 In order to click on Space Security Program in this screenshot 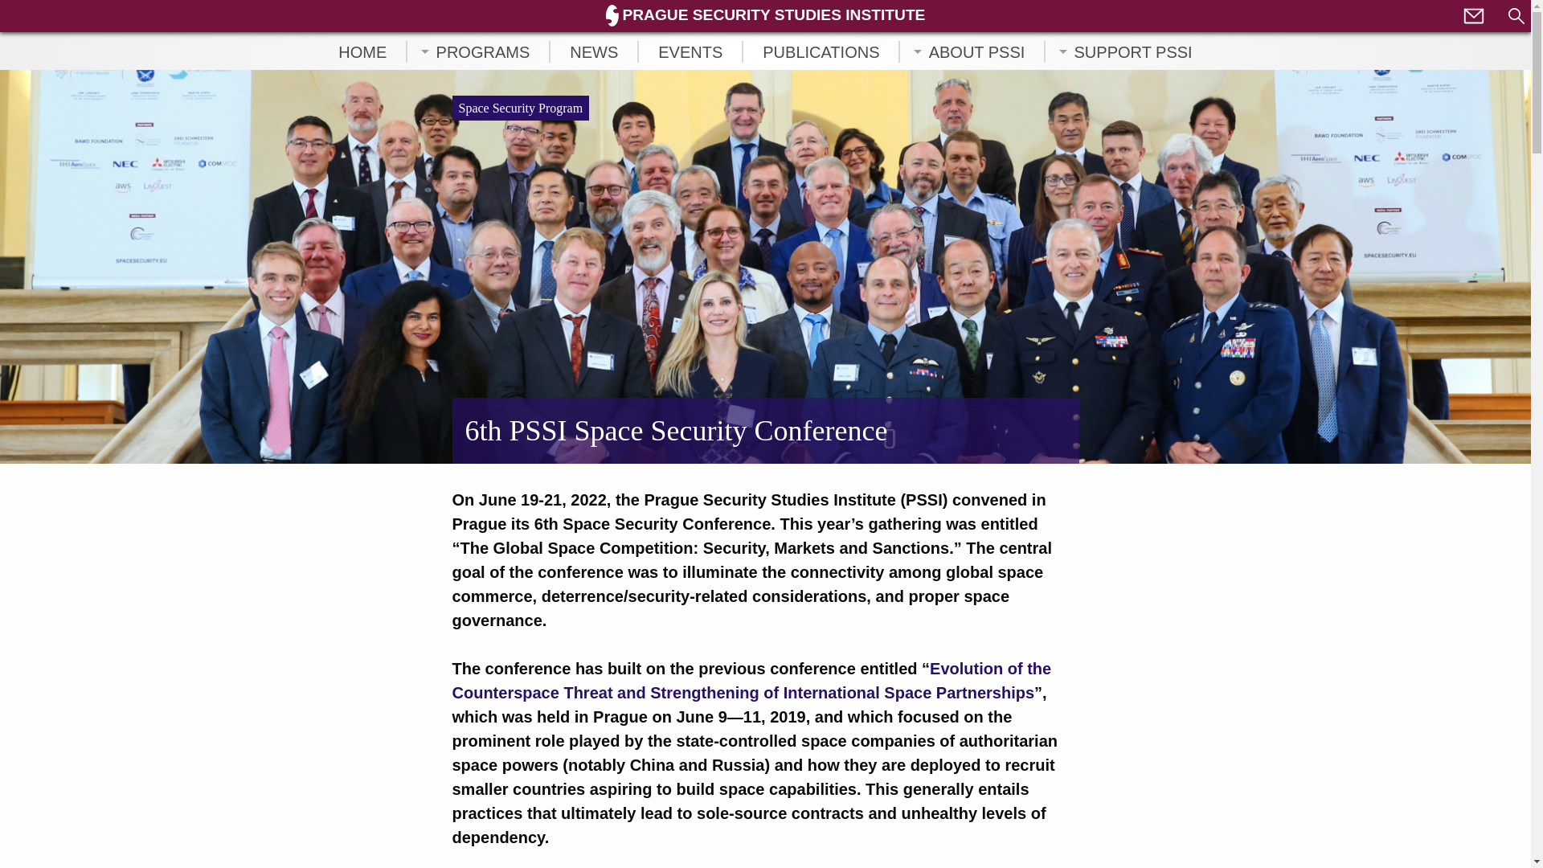, I will do `click(521, 108)`.